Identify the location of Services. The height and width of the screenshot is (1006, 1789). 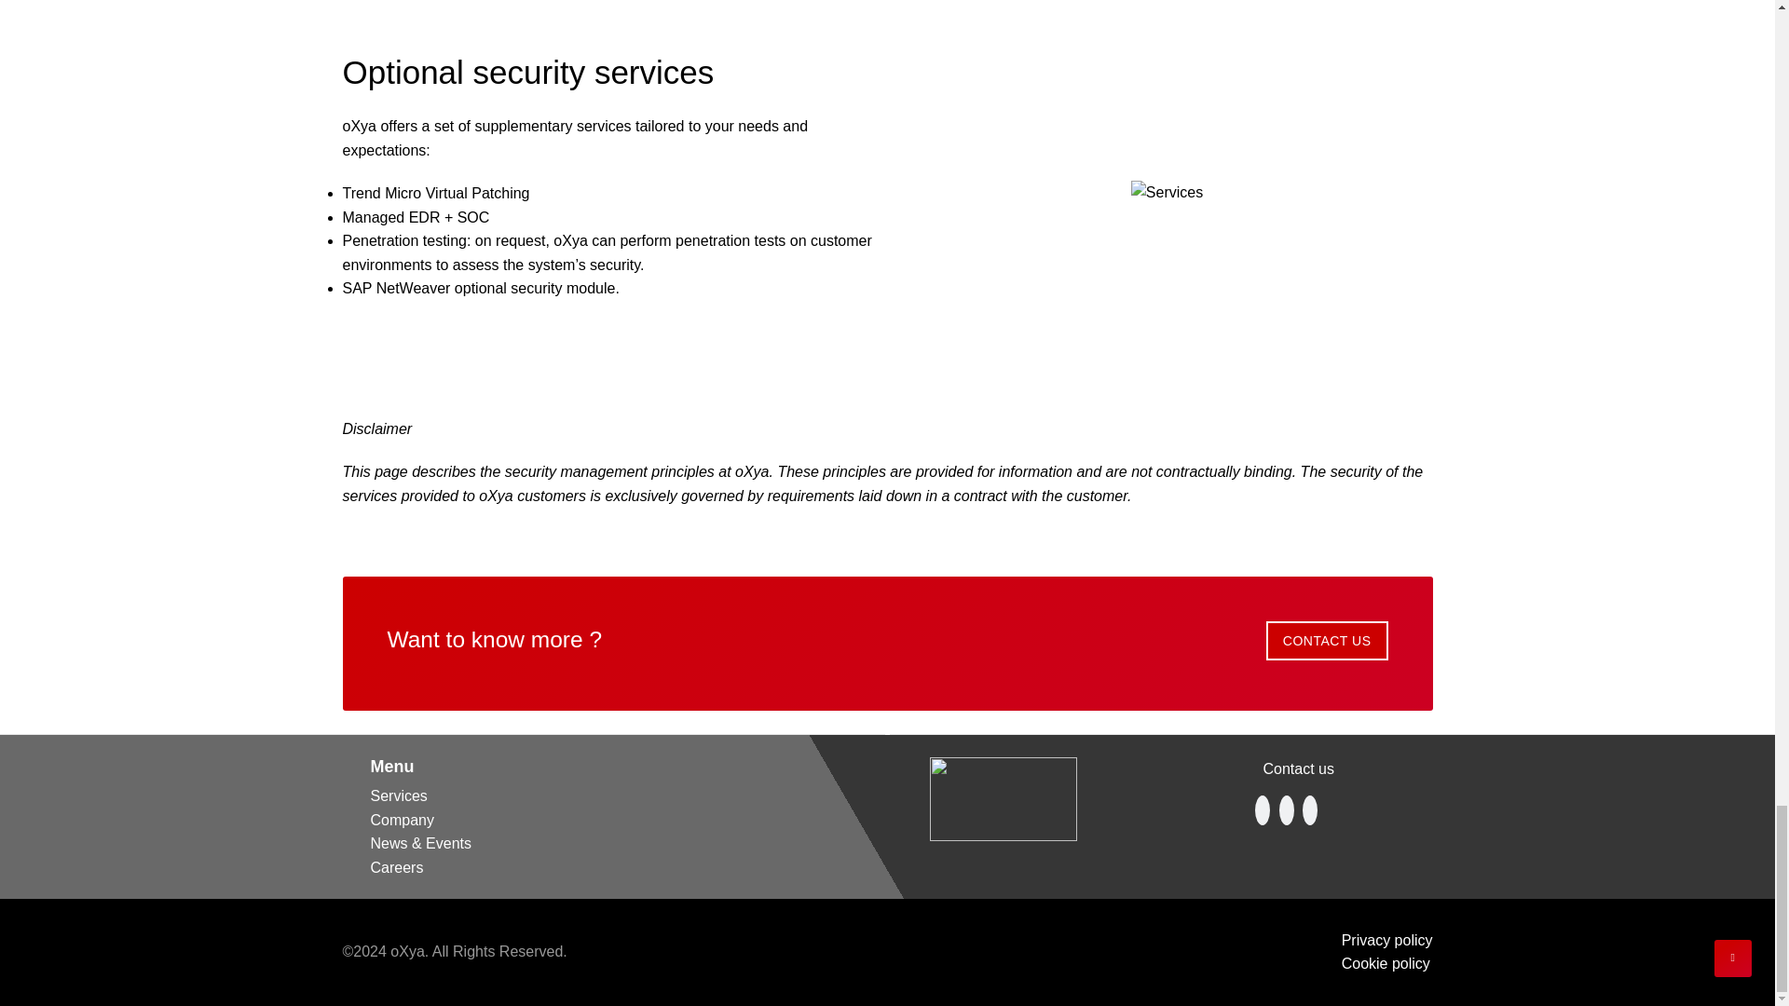
(399, 795).